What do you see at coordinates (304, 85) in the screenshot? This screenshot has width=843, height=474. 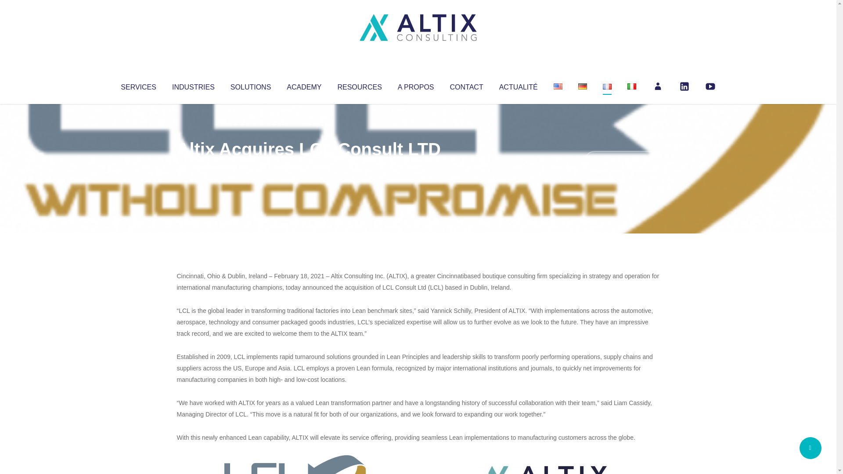 I see `ACADEMY` at bounding box center [304, 85].